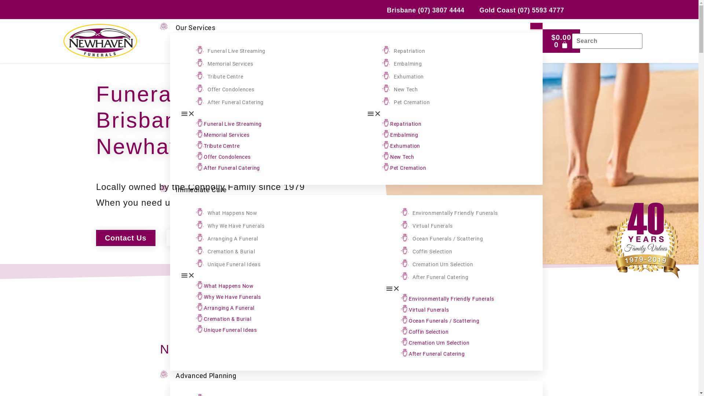 This screenshot has height=396, width=704. I want to click on Offer Condolences, so click(231, 90).